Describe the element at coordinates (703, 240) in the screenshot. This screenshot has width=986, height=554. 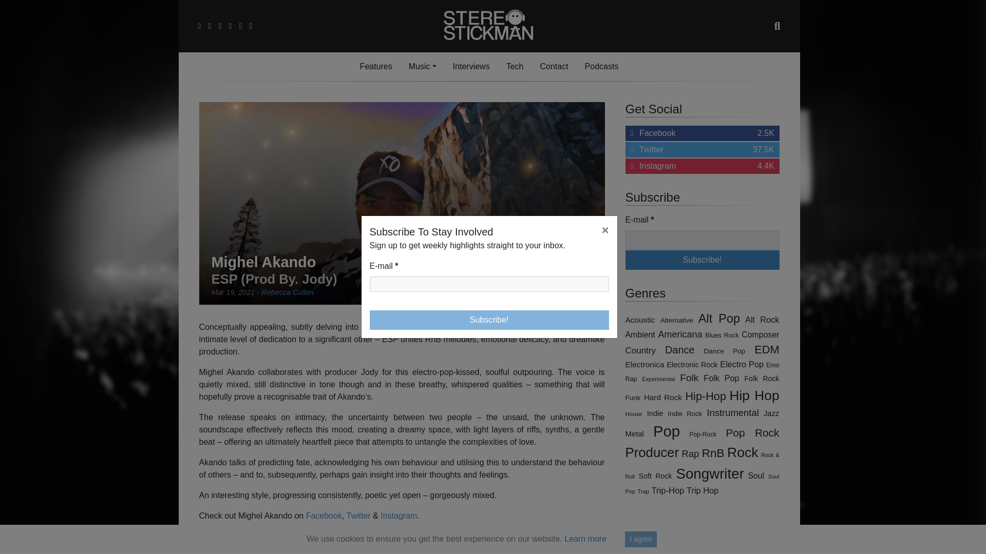
I see `Subscribe!` at that location.